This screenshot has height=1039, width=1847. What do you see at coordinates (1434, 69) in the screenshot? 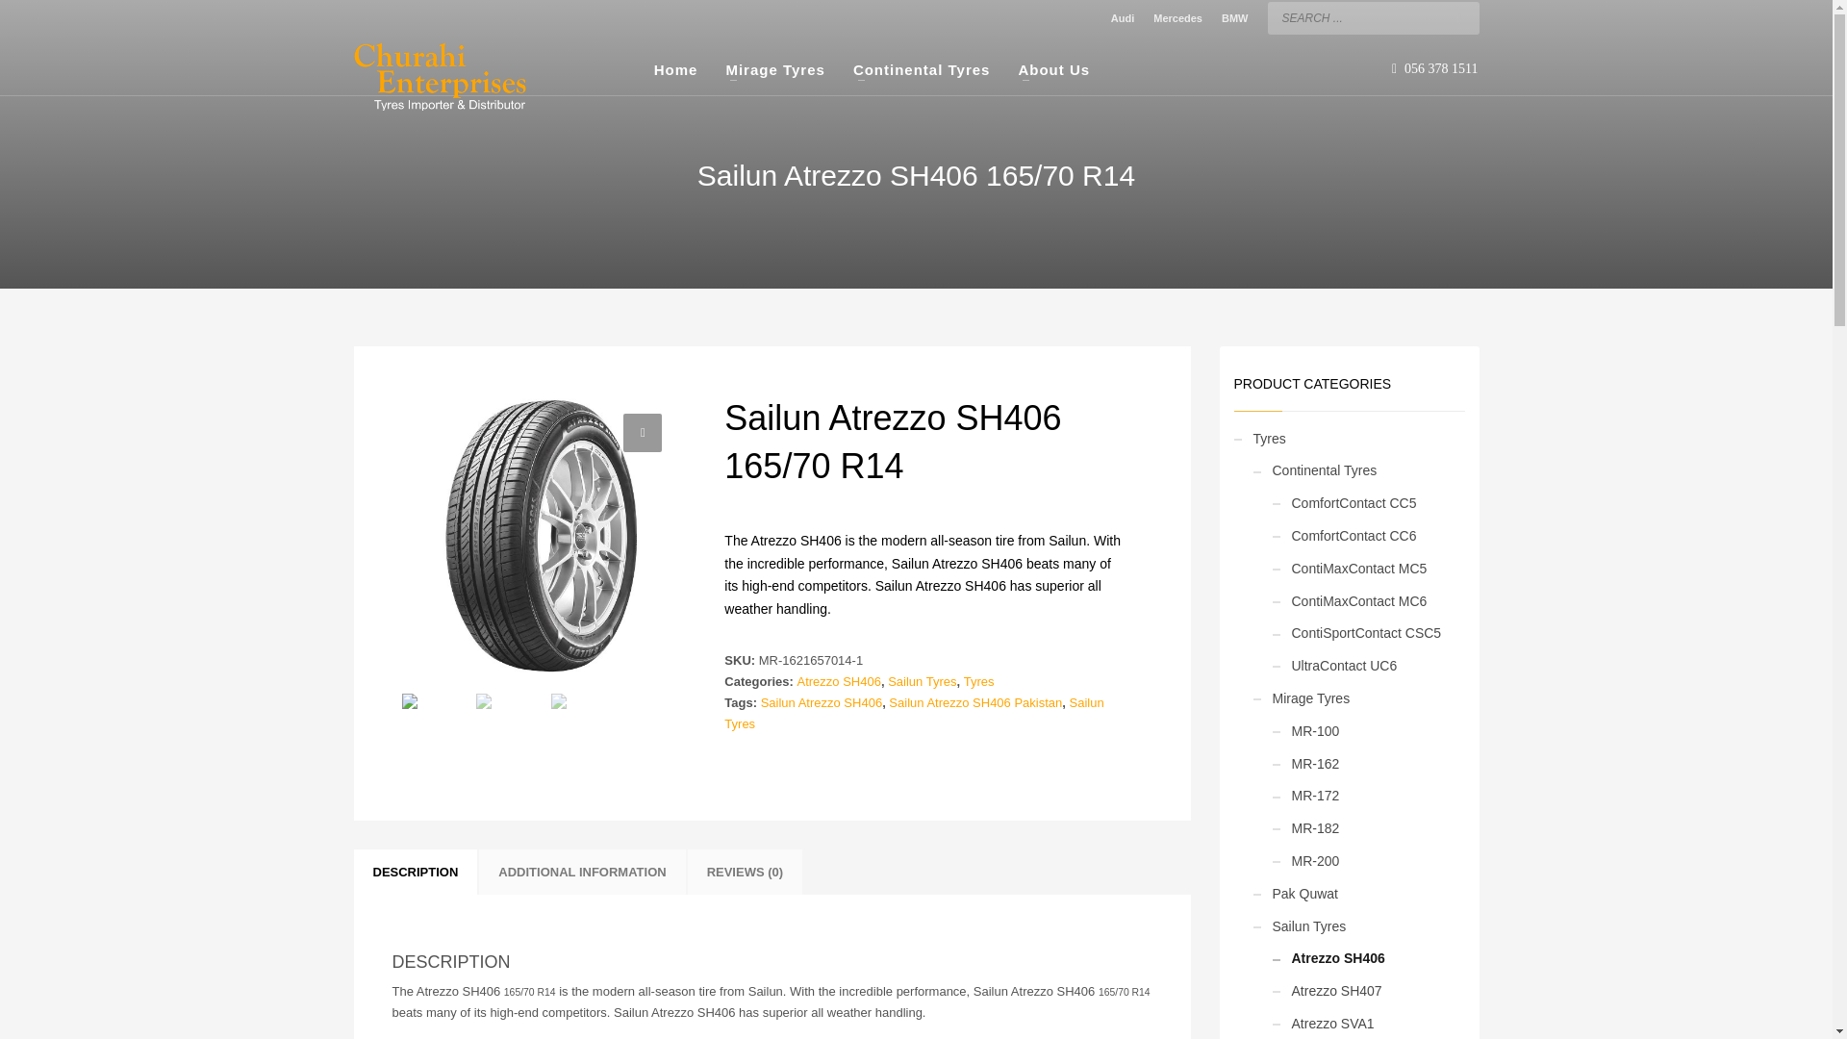
I see `056 378 1511` at bounding box center [1434, 69].